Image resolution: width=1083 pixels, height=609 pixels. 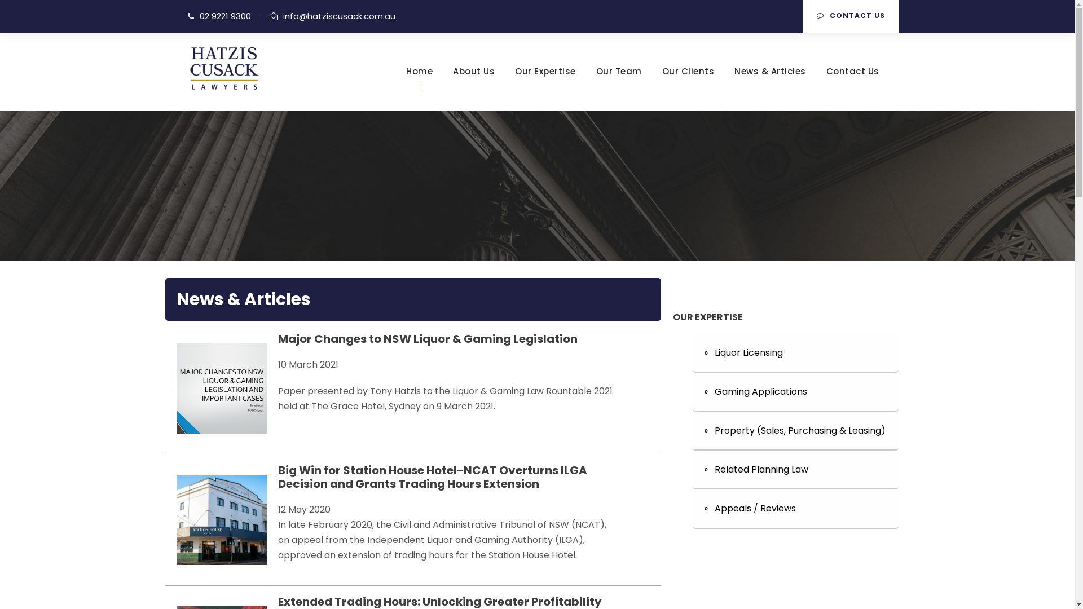 I want to click on info@hatziscusack.com.au, so click(x=340, y=16).